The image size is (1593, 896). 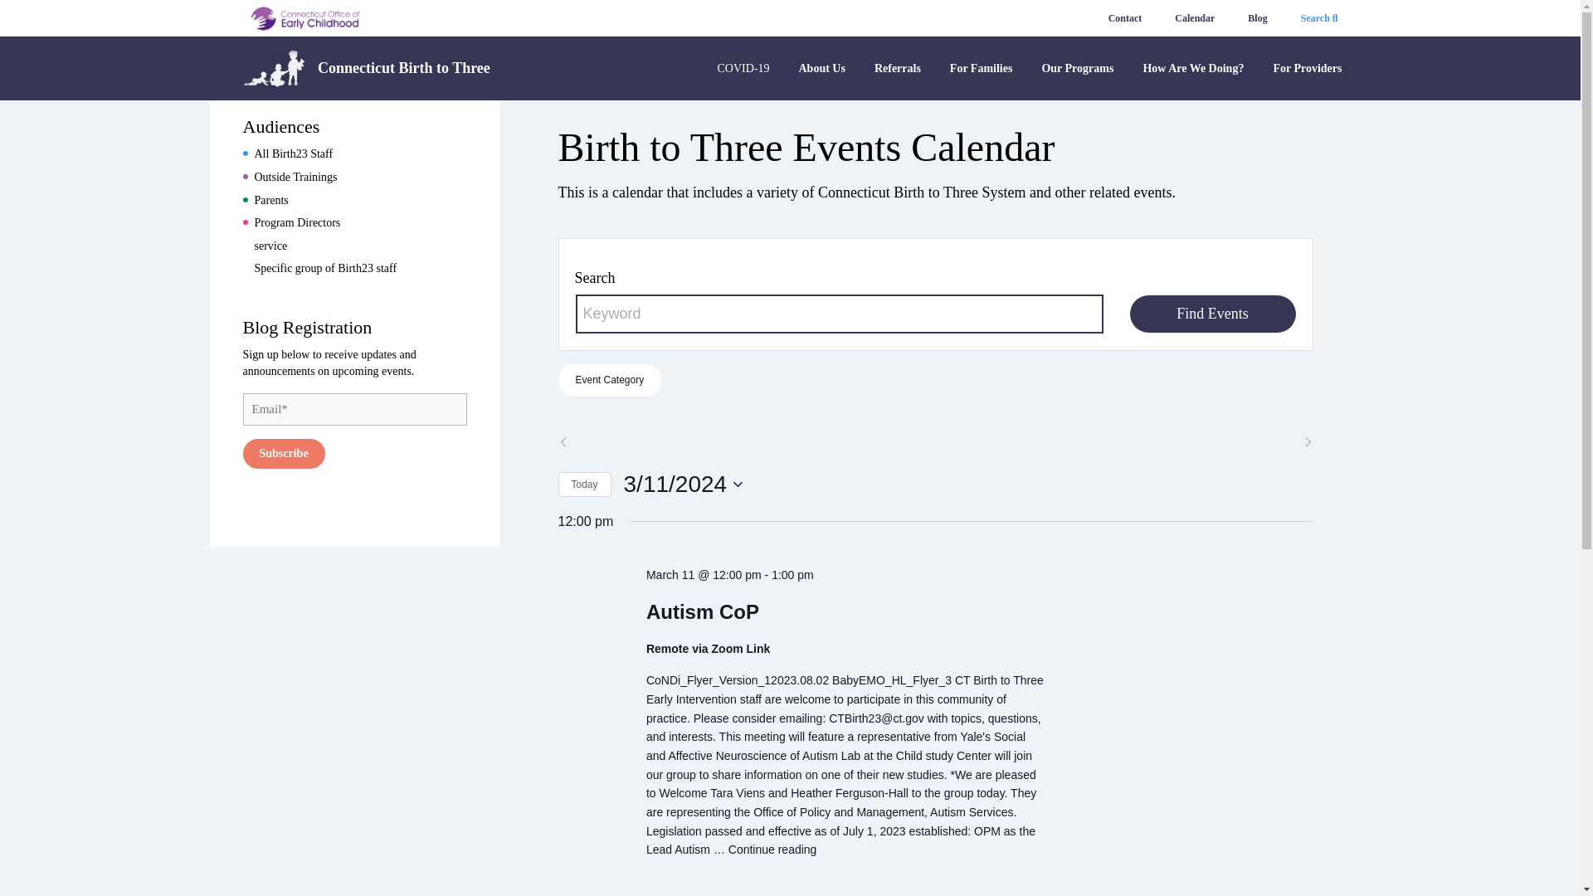 I want to click on Connecticut Birth to Three, so click(x=365, y=68).